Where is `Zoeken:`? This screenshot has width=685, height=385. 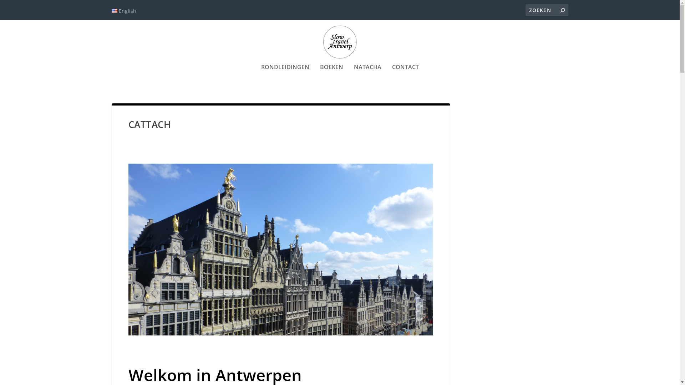
Zoeken: is located at coordinates (547, 10).